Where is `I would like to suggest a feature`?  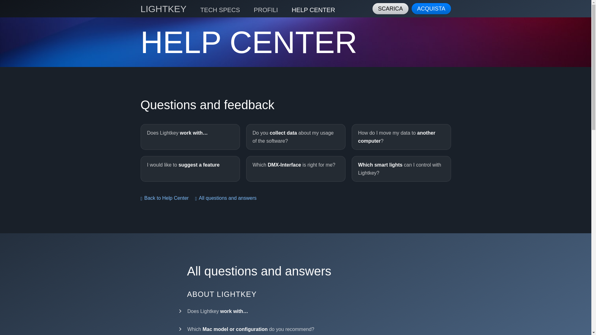
I would like to suggest a feature is located at coordinates (190, 169).